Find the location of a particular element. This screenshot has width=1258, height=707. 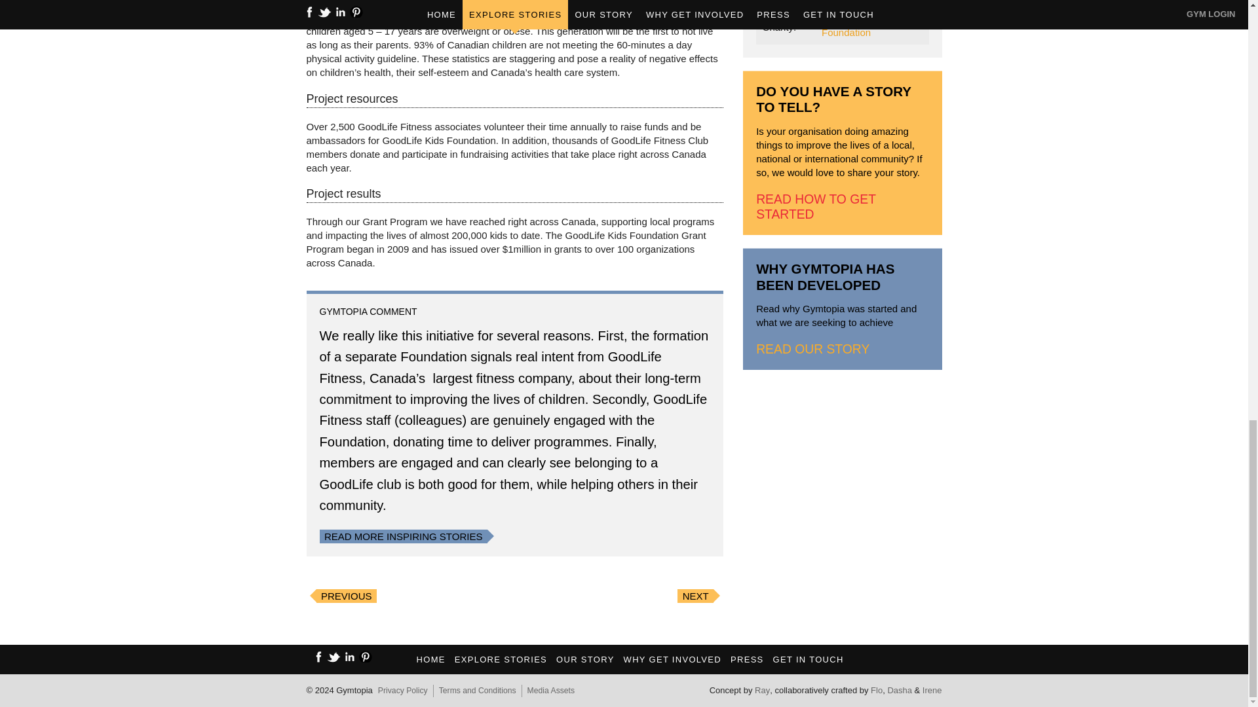

Follow Gymtopia on Twitter is located at coordinates (334, 656).